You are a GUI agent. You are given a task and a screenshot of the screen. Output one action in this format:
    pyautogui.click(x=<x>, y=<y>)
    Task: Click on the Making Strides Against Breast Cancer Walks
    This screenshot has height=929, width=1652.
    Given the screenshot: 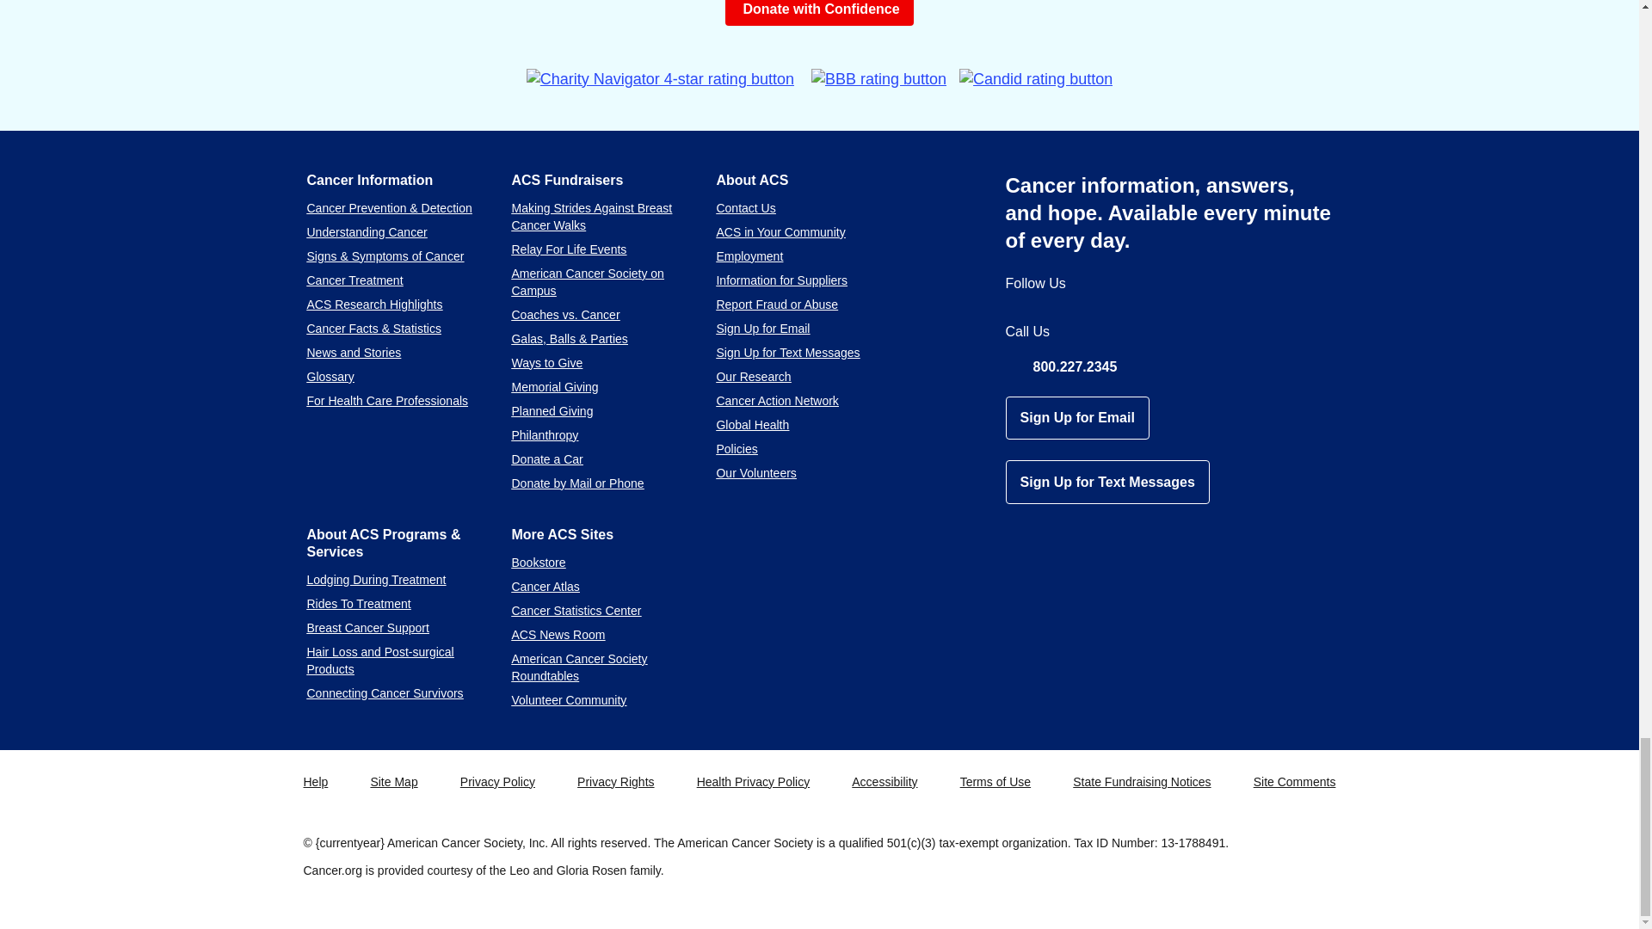 What is the action you would take?
    pyautogui.click(x=591, y=217)
    